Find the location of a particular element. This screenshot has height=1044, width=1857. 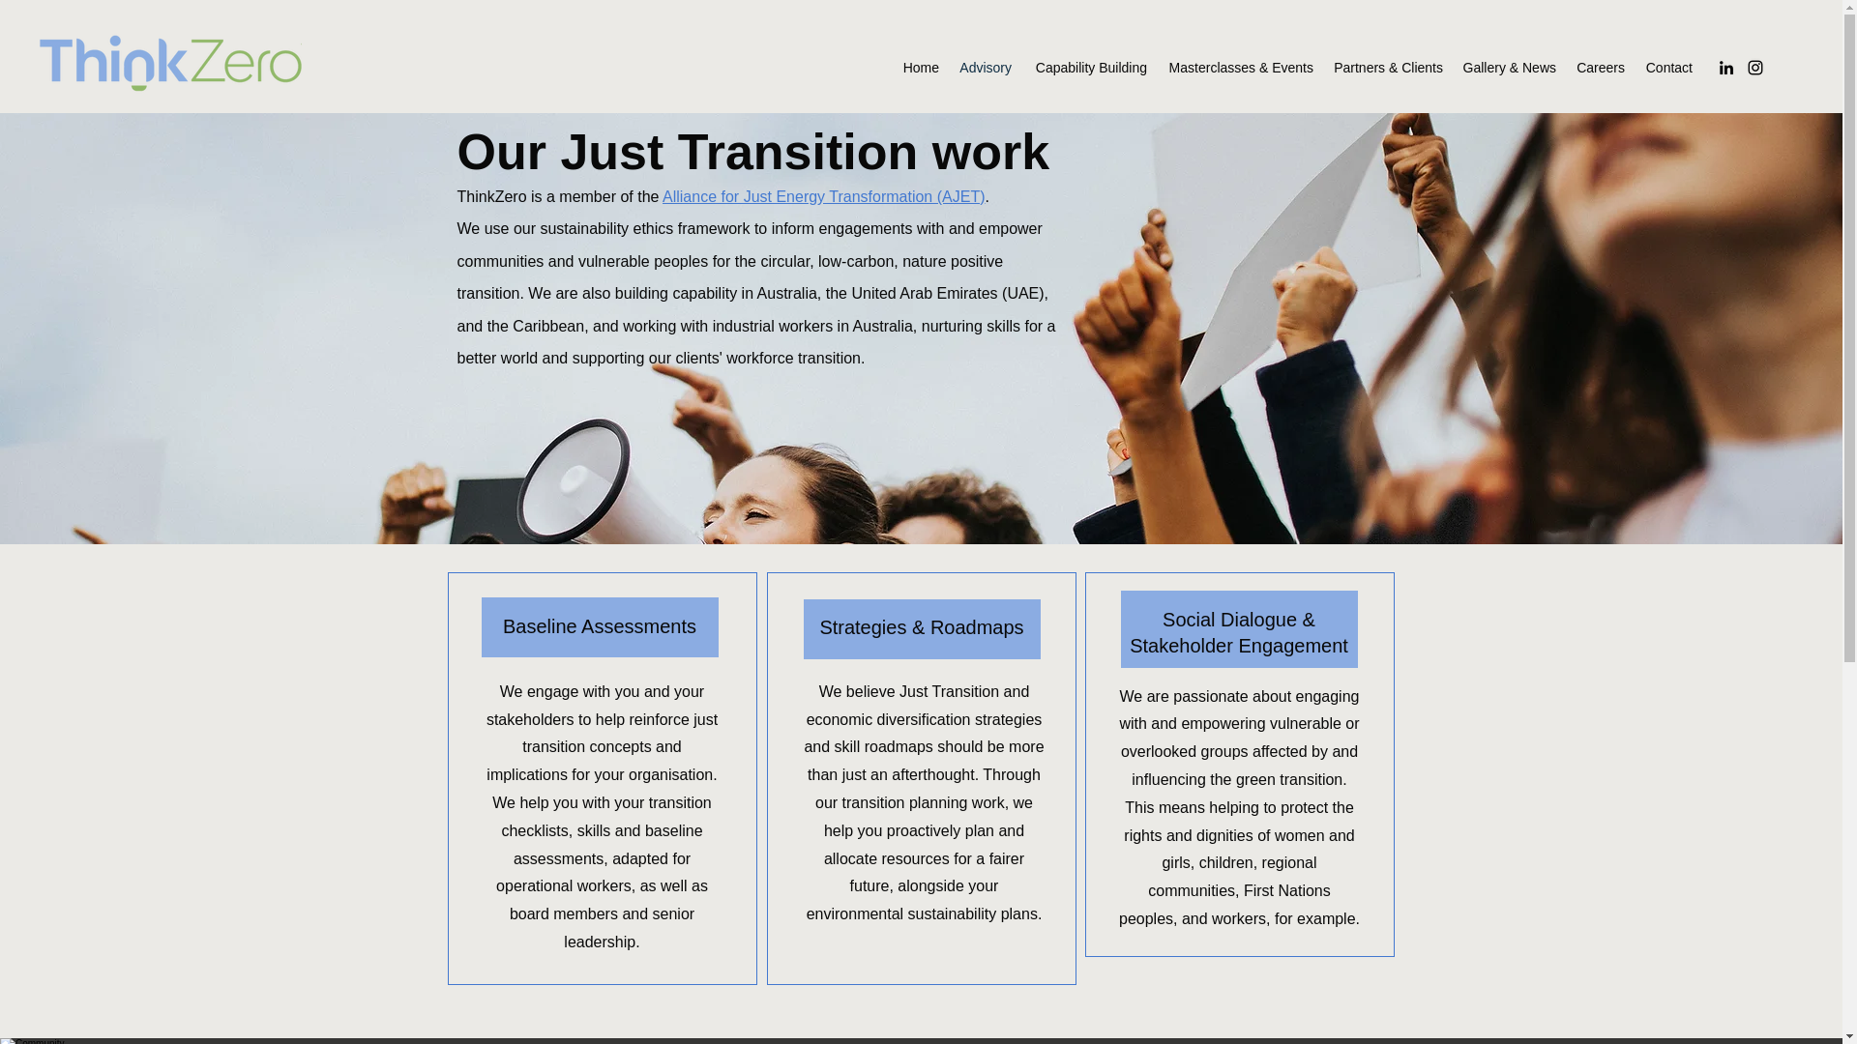

Contact is located at coordinates (1667, 68).